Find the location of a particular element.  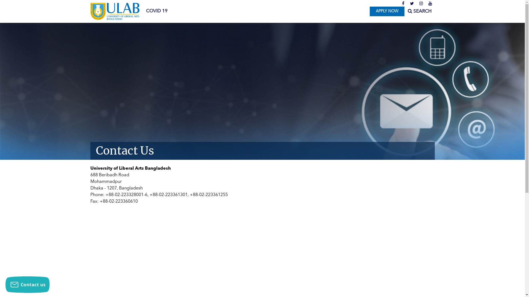

SEARCH is located at coordinates (420, 12).